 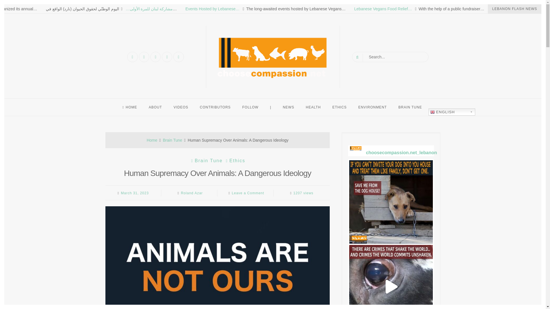 What do you see at coordinates (215, 107) in the screenshot?
I see `CONTRIBUTORS` at bounding box center [215, 107].